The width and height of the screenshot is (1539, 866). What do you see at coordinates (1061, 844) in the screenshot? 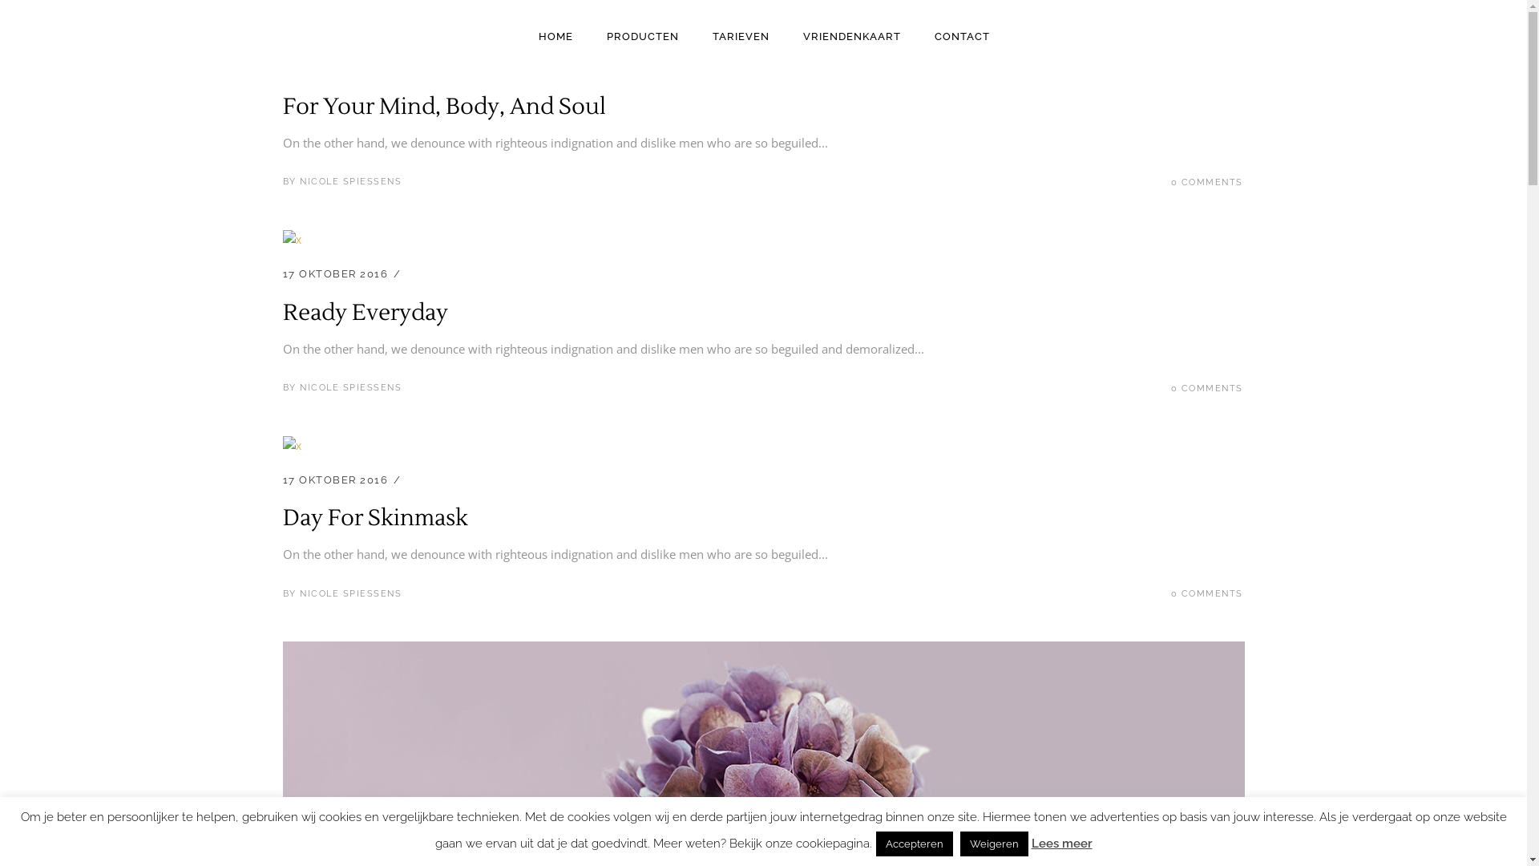
I see `Lees meer` at bounding box center [1061, 844].